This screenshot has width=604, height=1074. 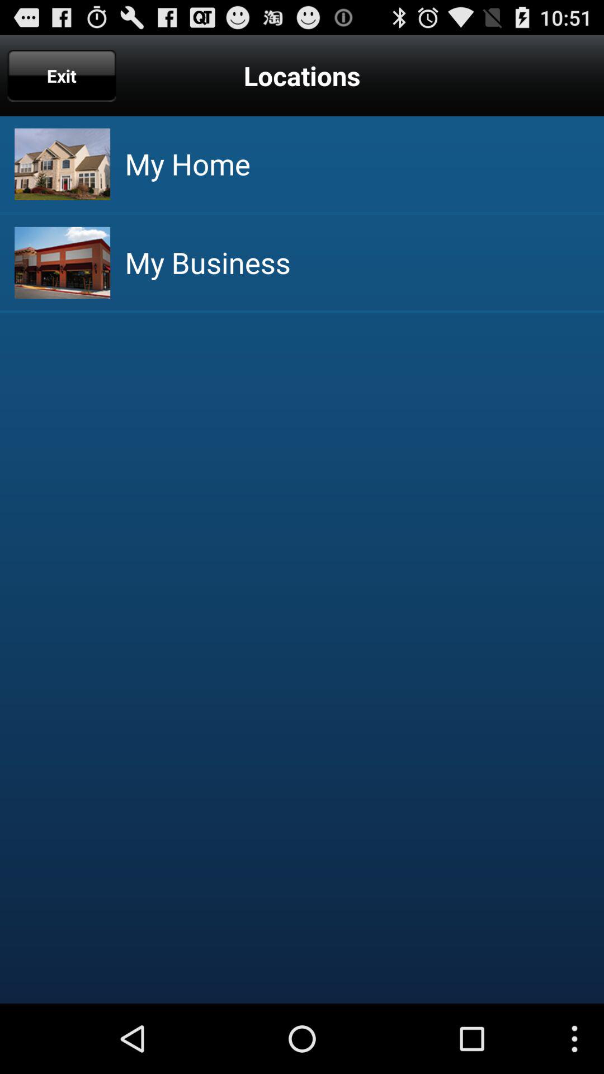 What do you see at coordinates (62, 76) in the screenshot?
I see `swipe to exit` at bounding box center [62, 76].